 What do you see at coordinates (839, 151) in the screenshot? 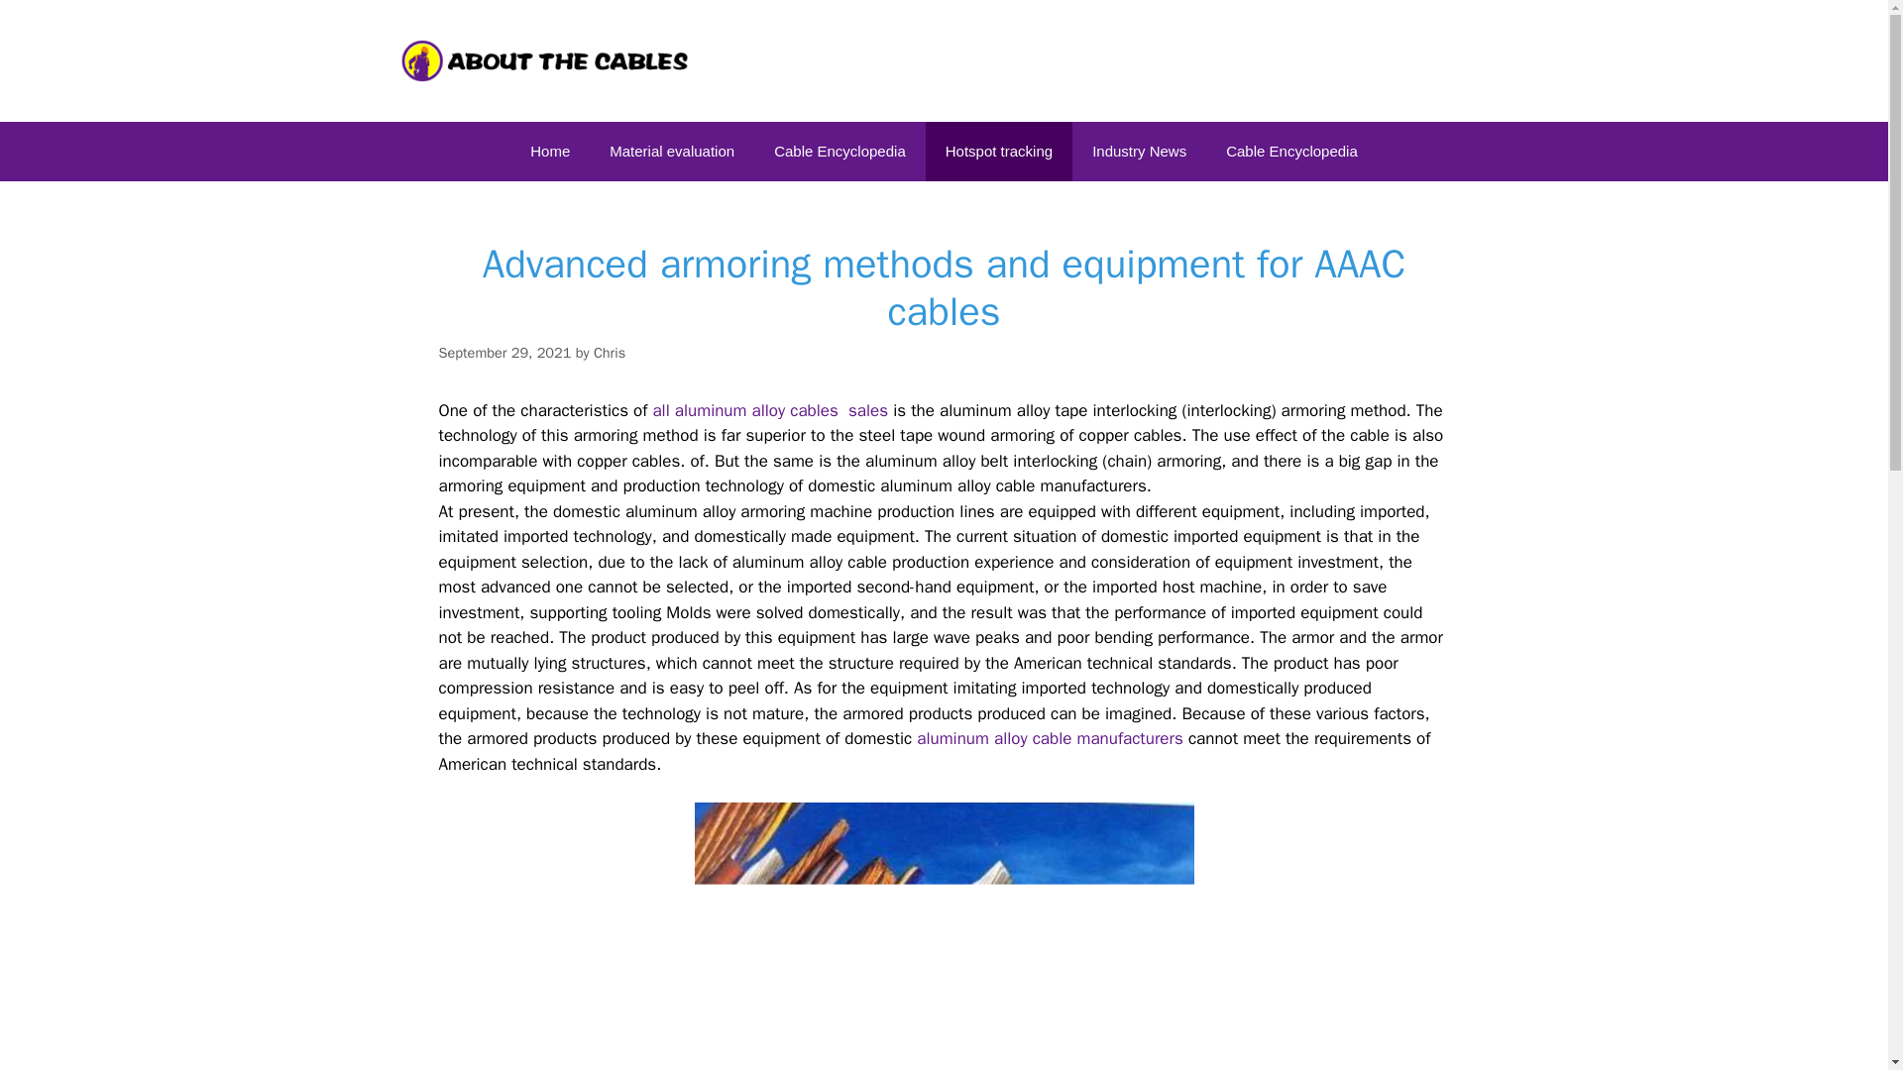
I see `Cable Encyclopedia` at bounding box center [839, 151].